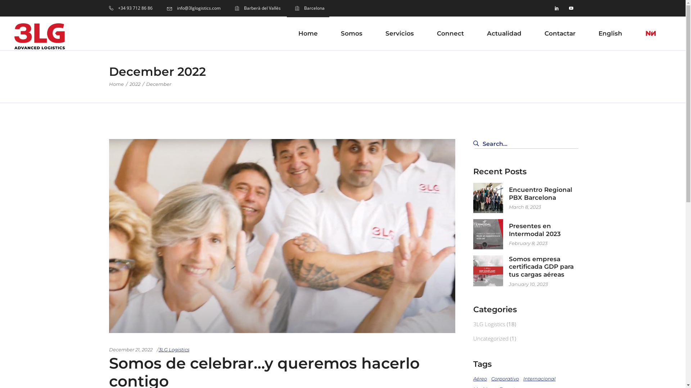 The width and height of the screenshot is (691, 388). Describe the element at coordinates (130, 9) in the screenshot. I see `+34 93 712 86 86` at that location.